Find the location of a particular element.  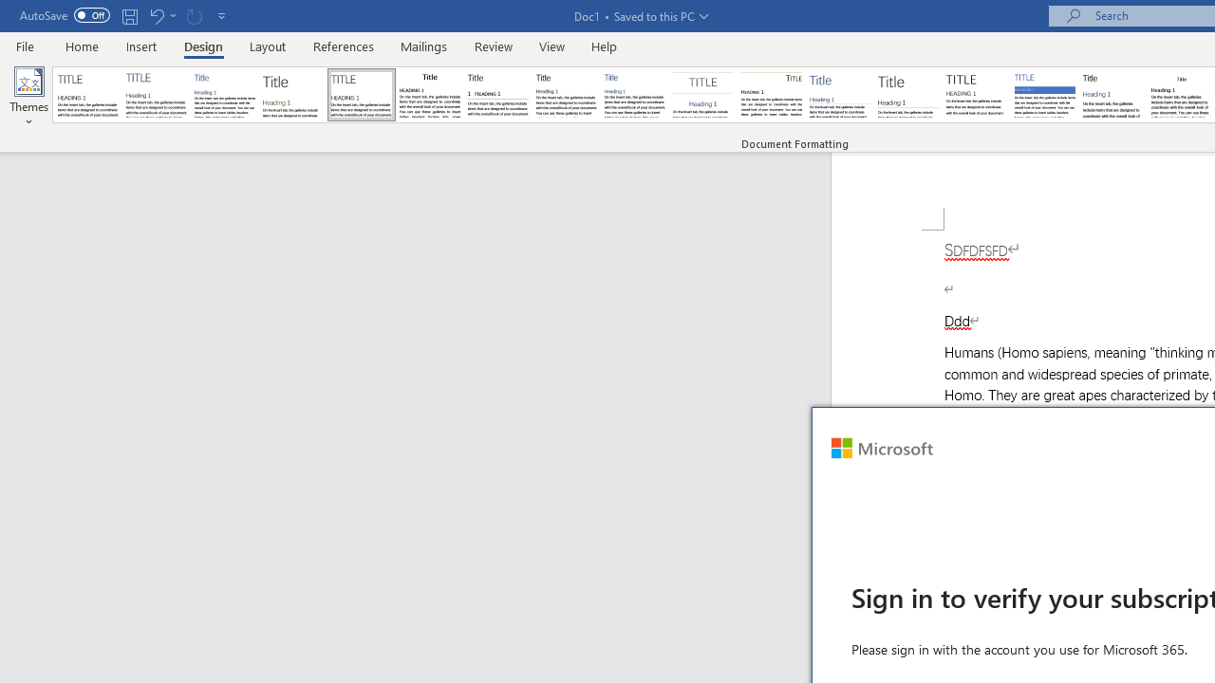

Lines (Simple) is located at coordinates (839, 95).